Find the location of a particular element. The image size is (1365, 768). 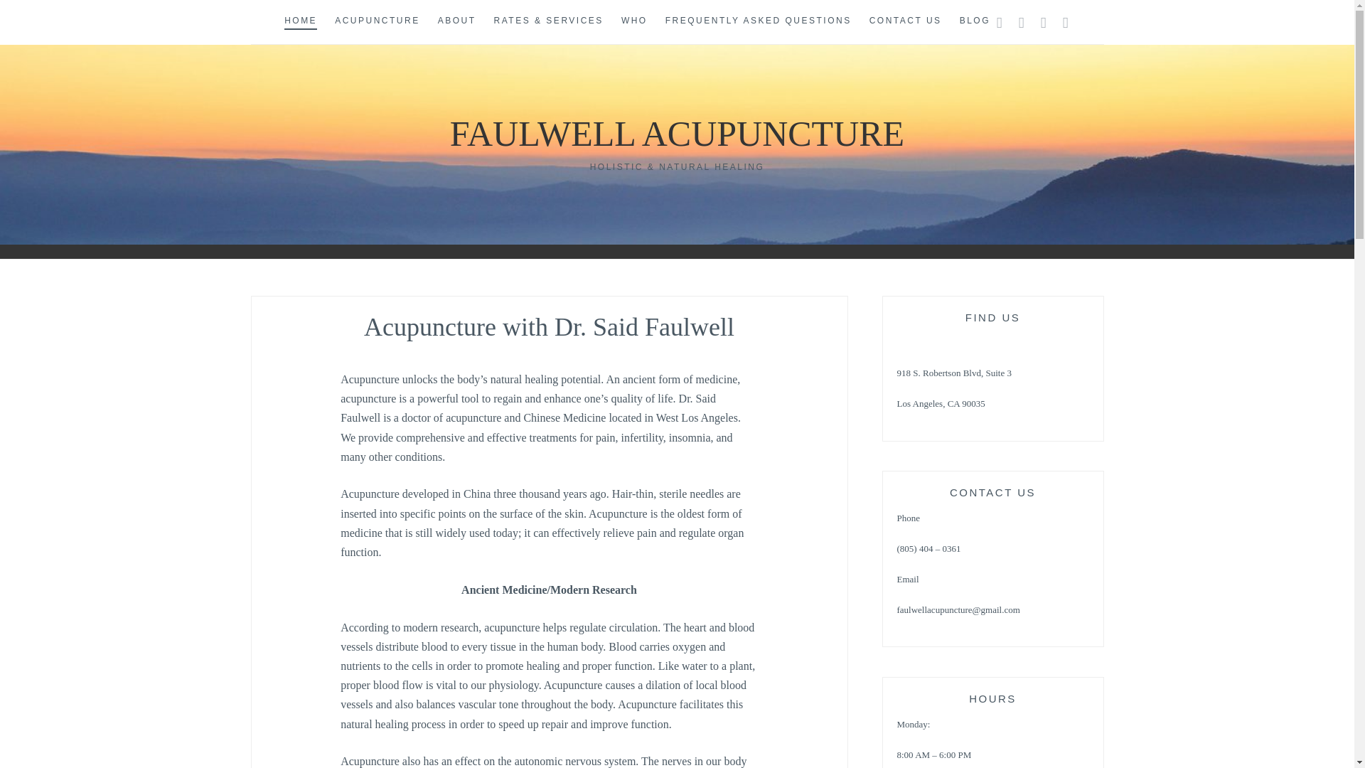

ACUPUNCTURE is located at coordinates (377, 21).